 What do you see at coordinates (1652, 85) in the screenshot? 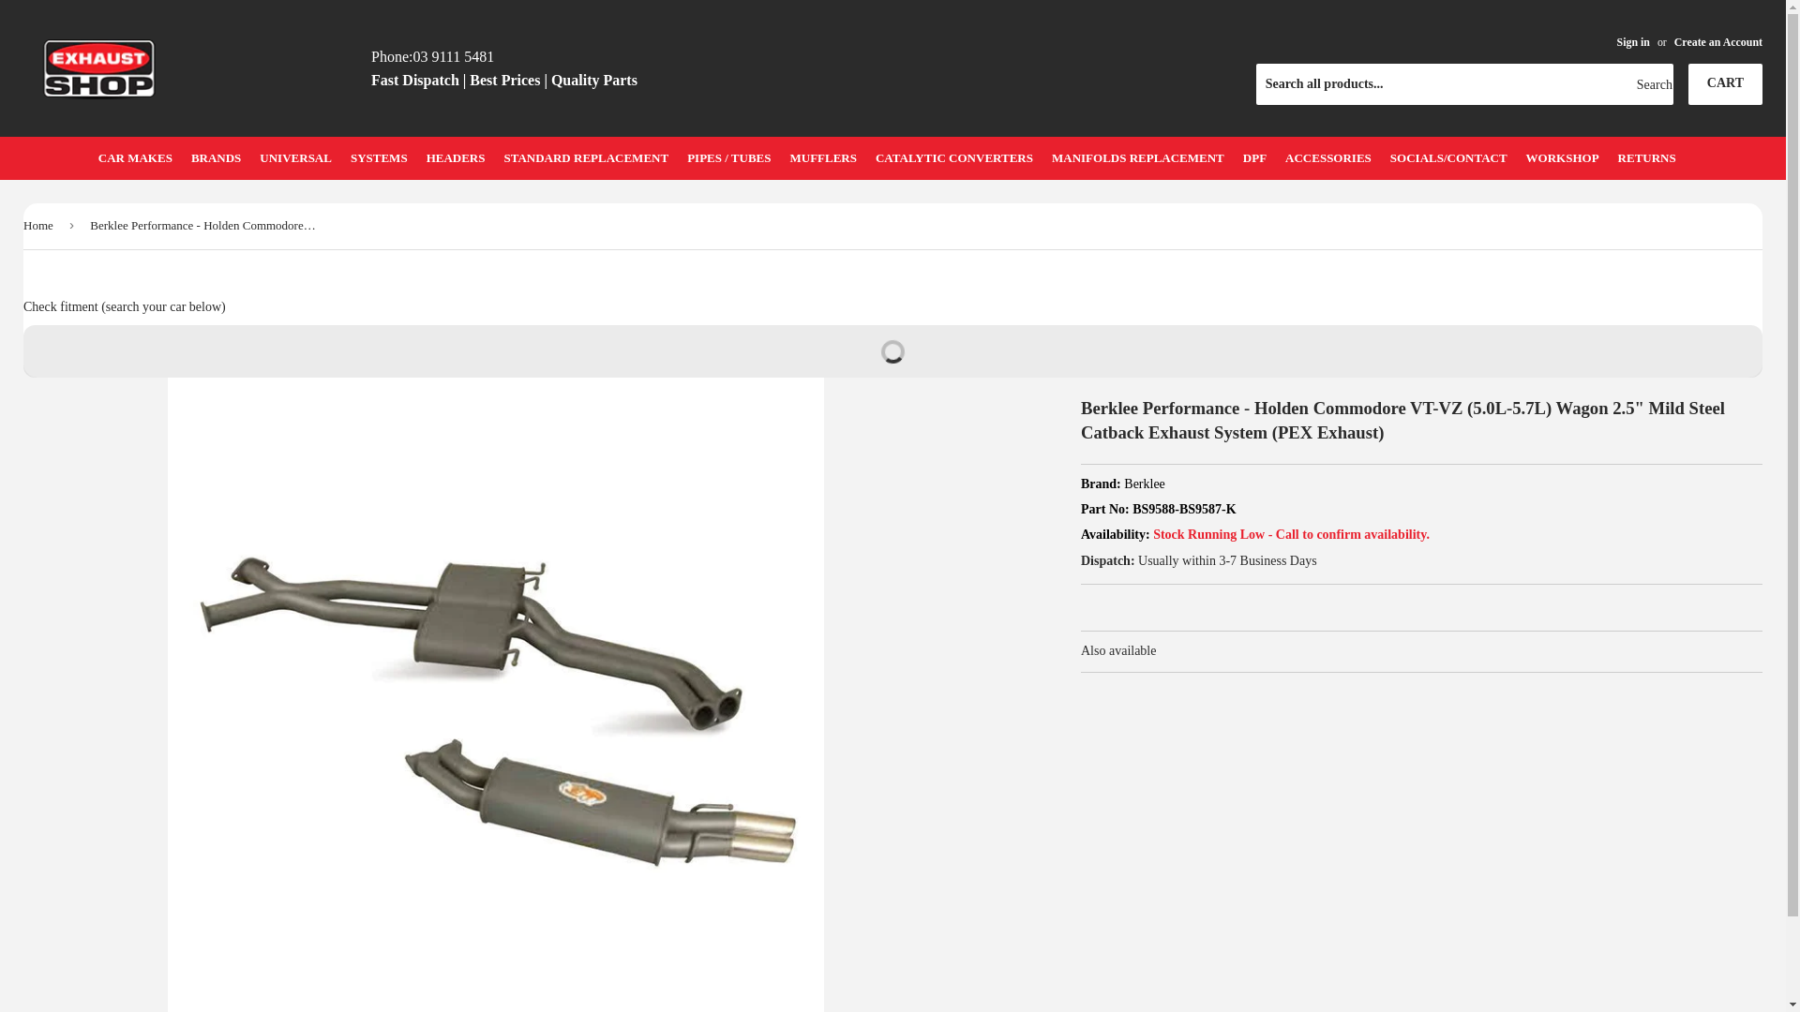
I see `Search` at bounding box center [1652, 85].